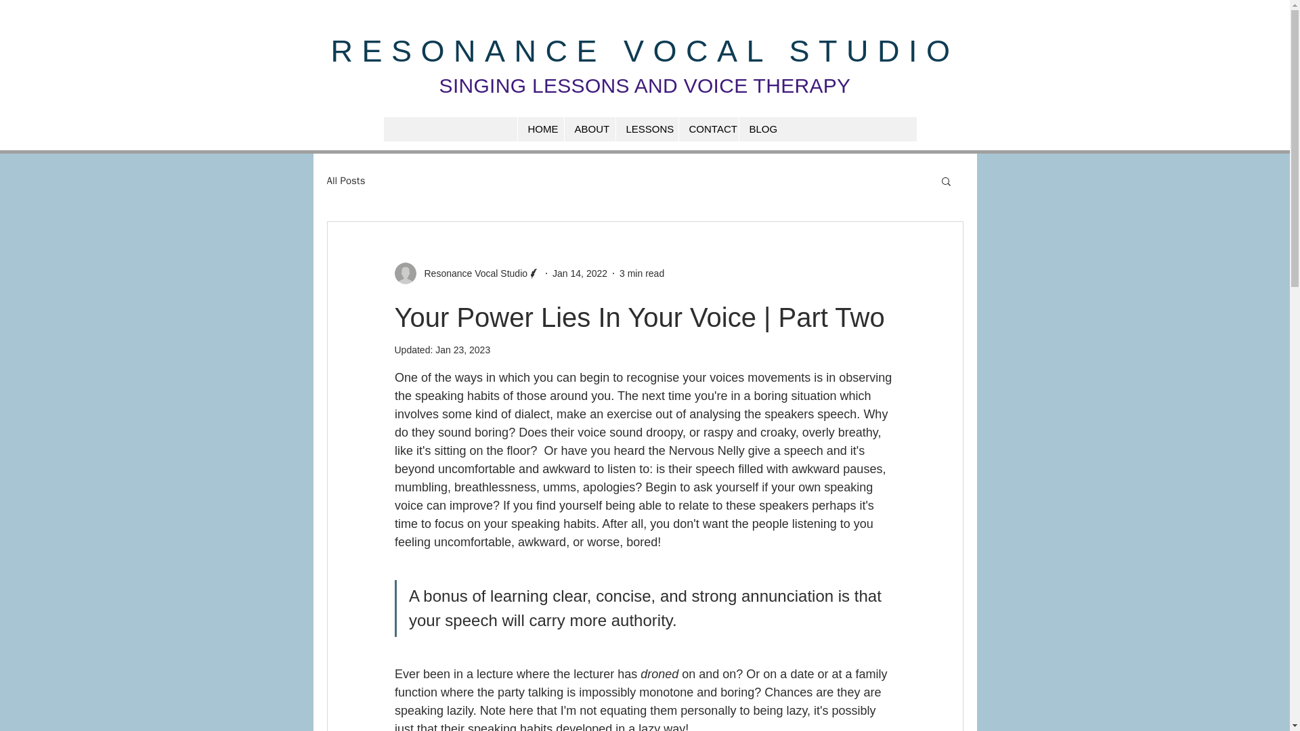  Describe the element at coordinates (540, 129) in the screenshot. I see `HOME` at that location.